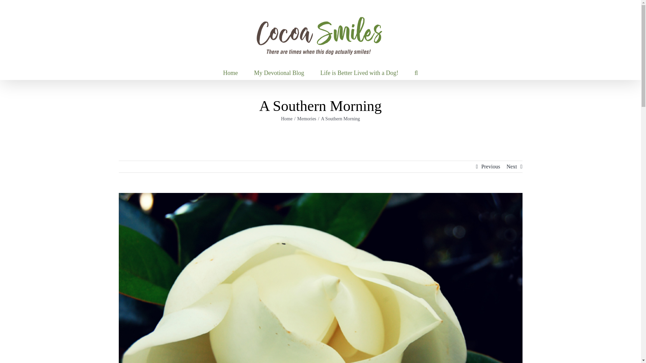  What do you see at coordinates (511, 167) in the screenshot?
I see `Next` at bounding box center [511, 167].